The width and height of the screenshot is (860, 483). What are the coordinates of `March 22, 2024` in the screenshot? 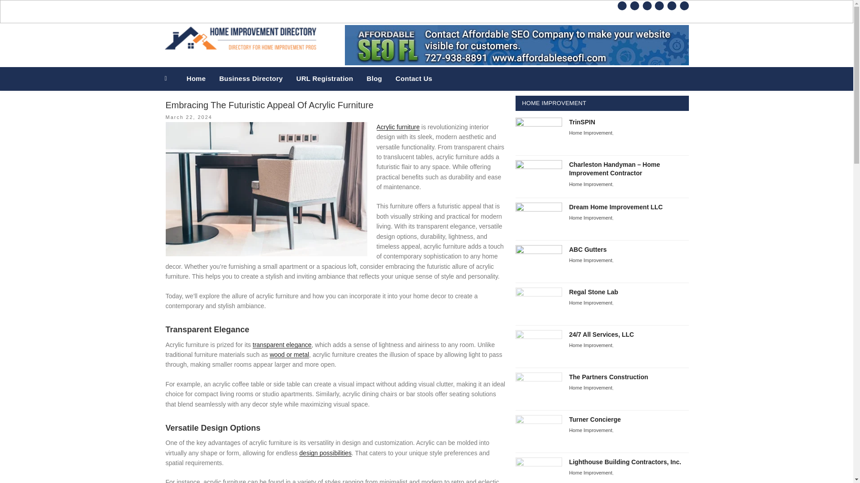 It's located at (189, 106).